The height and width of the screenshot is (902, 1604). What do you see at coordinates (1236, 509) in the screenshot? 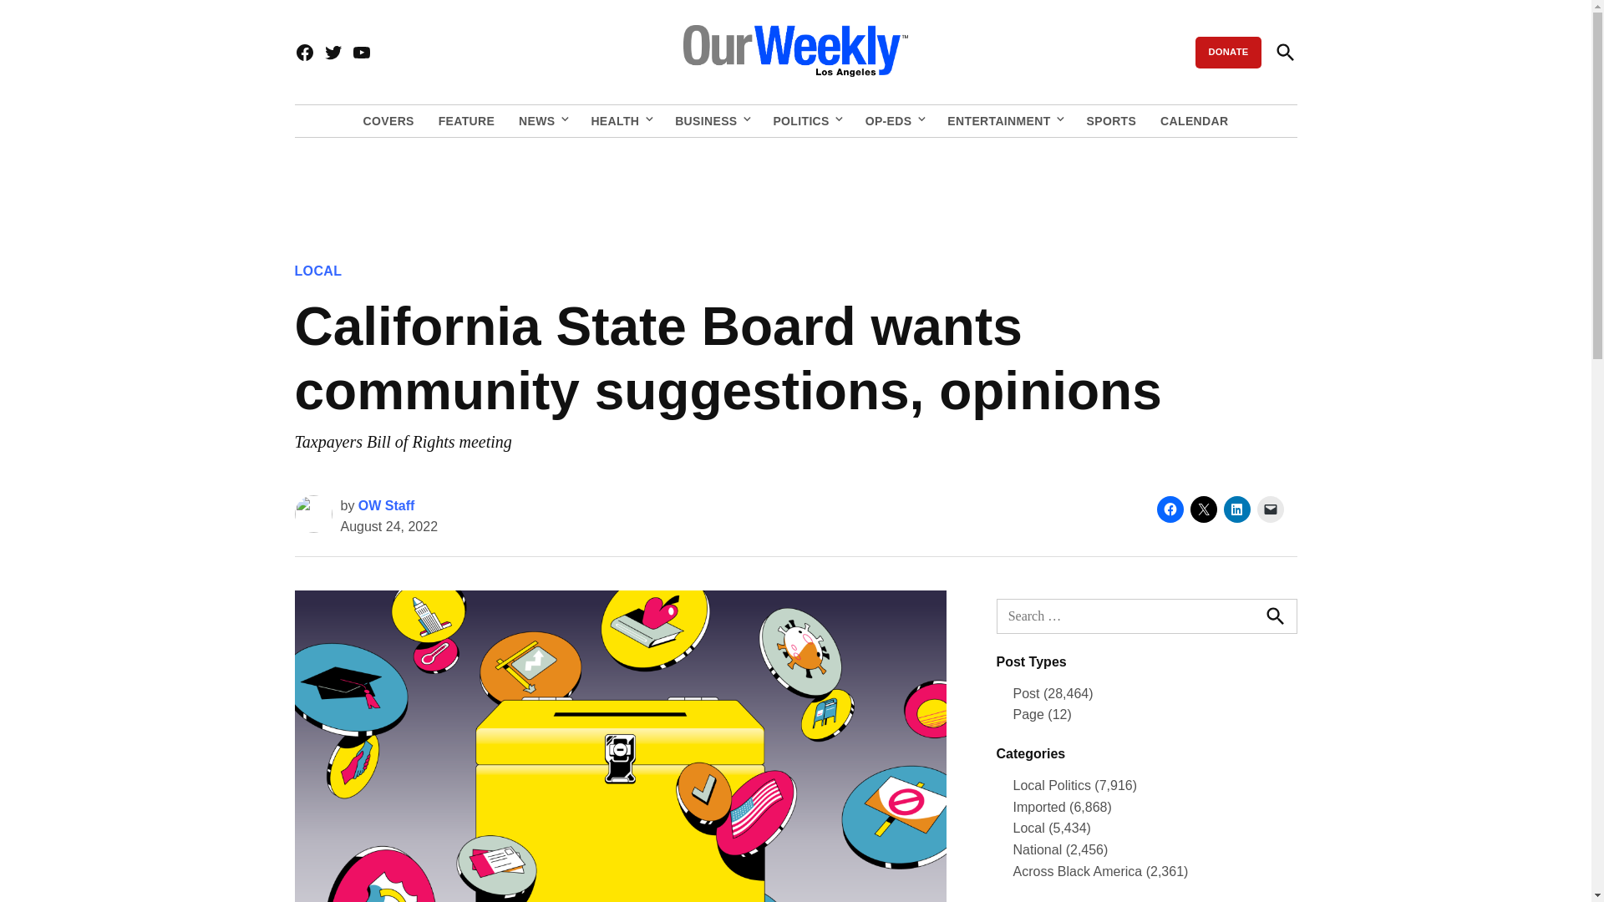
I see `Click to share on LinkedIn` at bounding box center [1236, 509].